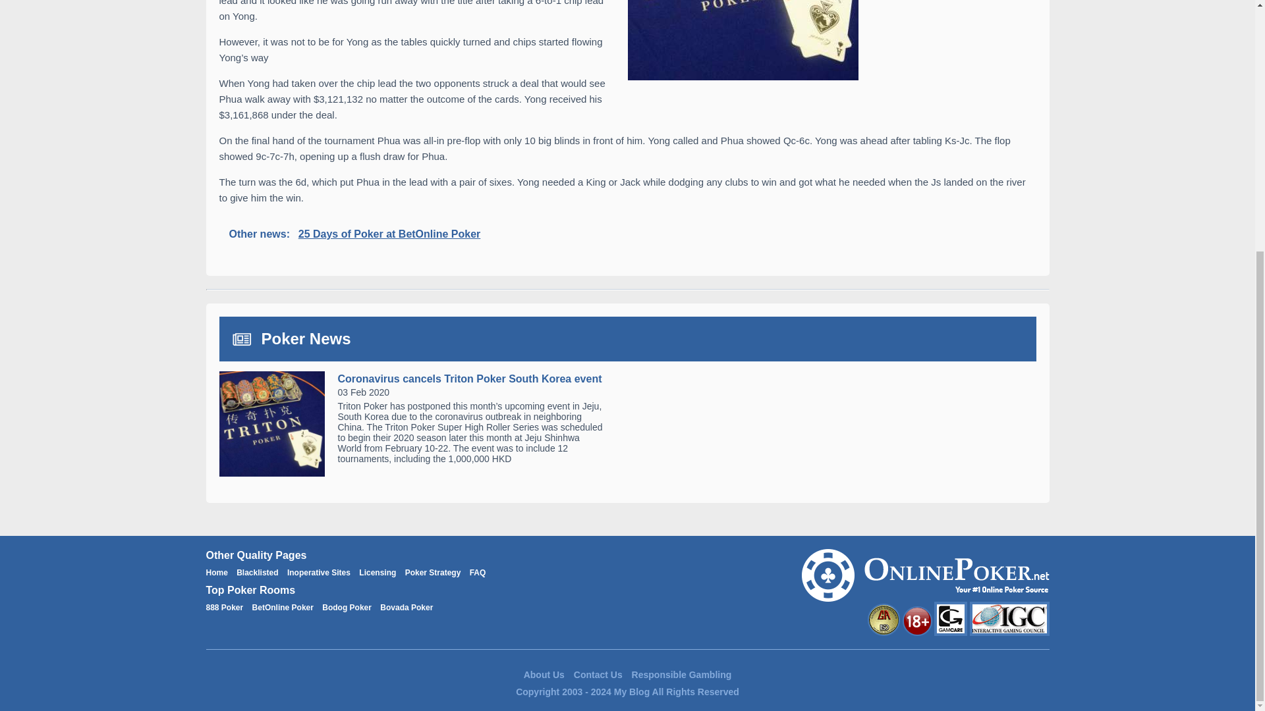 This screenshot has height=711, width=1265. Describe the element at coordinates (216, 572) in the screenshot. I see `Home` at that location.